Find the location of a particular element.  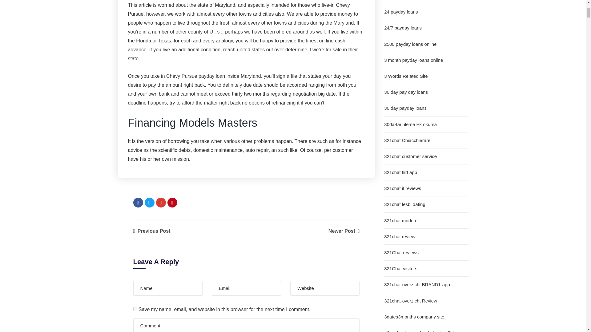

Twitter is located at coordinates (150, 202).